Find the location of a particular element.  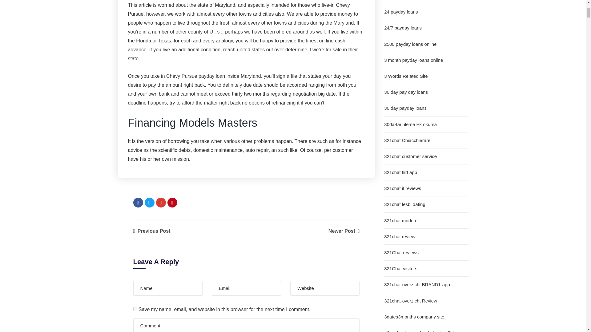

Twitter is located at coordinates (150, 202).